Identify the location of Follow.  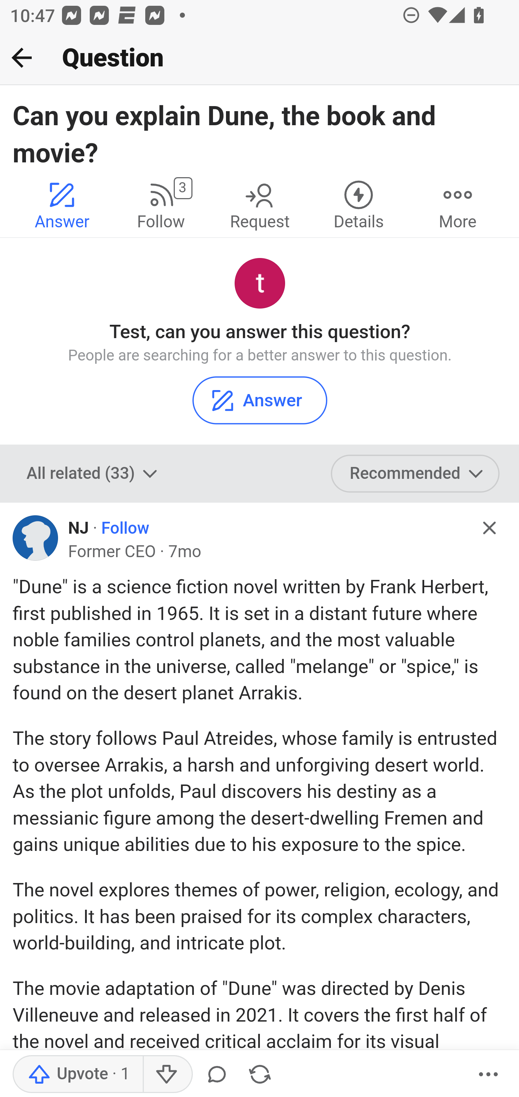
(125, 528).